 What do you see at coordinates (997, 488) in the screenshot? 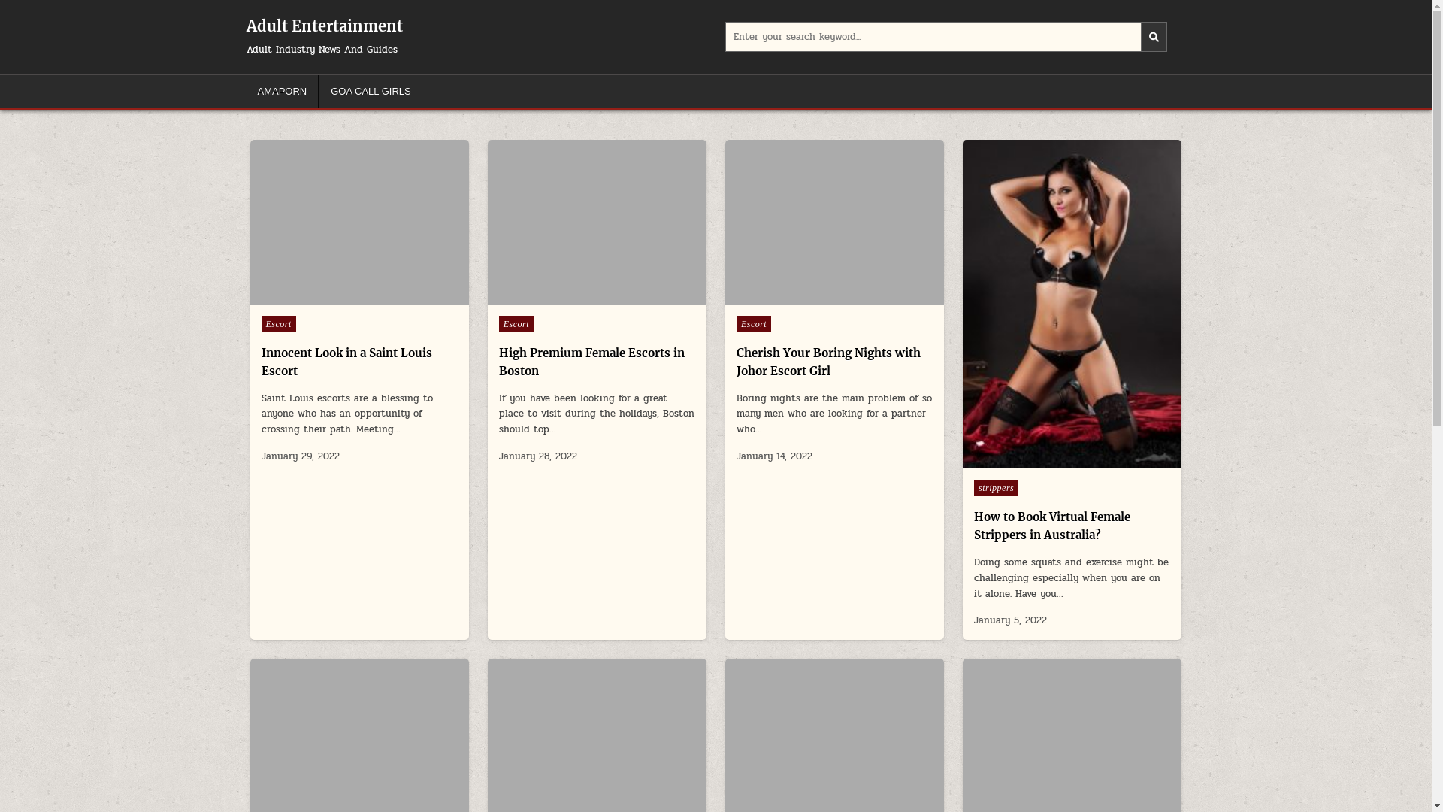
I see `strippers` at bounding box center [997, 488].